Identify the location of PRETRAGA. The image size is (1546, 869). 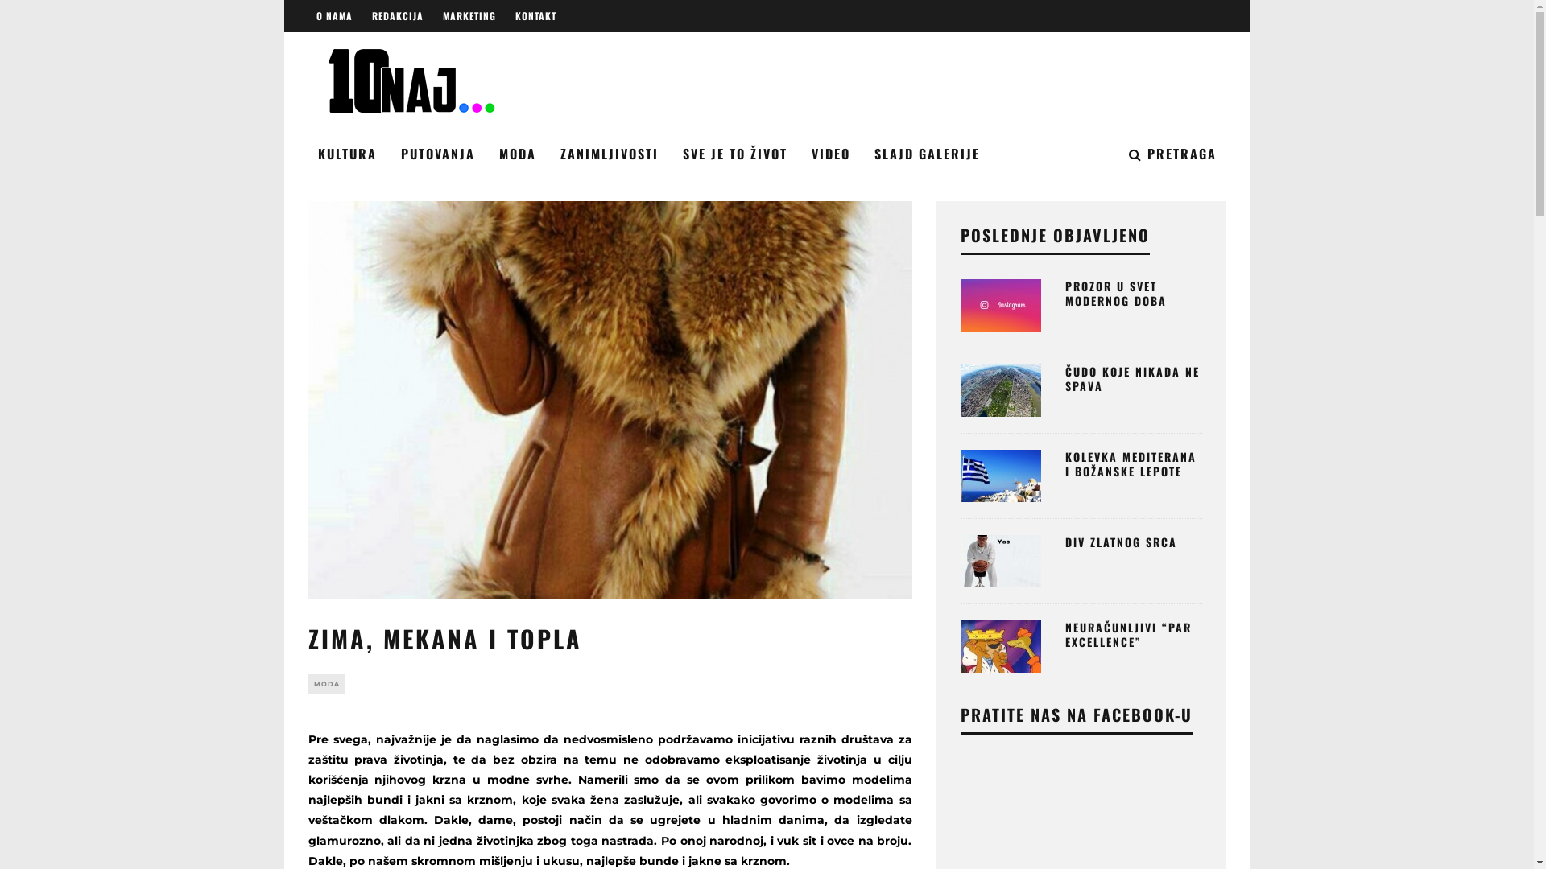
(1172, 154).